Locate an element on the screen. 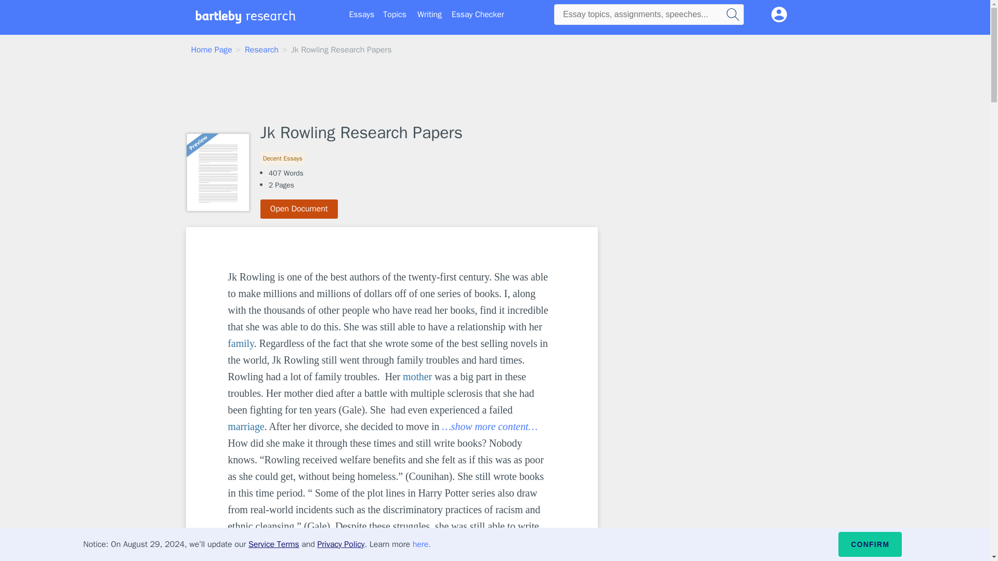 Image resolution: width=998 pixels, height=561 pixels. Essays is located at coordinates (362, 15).